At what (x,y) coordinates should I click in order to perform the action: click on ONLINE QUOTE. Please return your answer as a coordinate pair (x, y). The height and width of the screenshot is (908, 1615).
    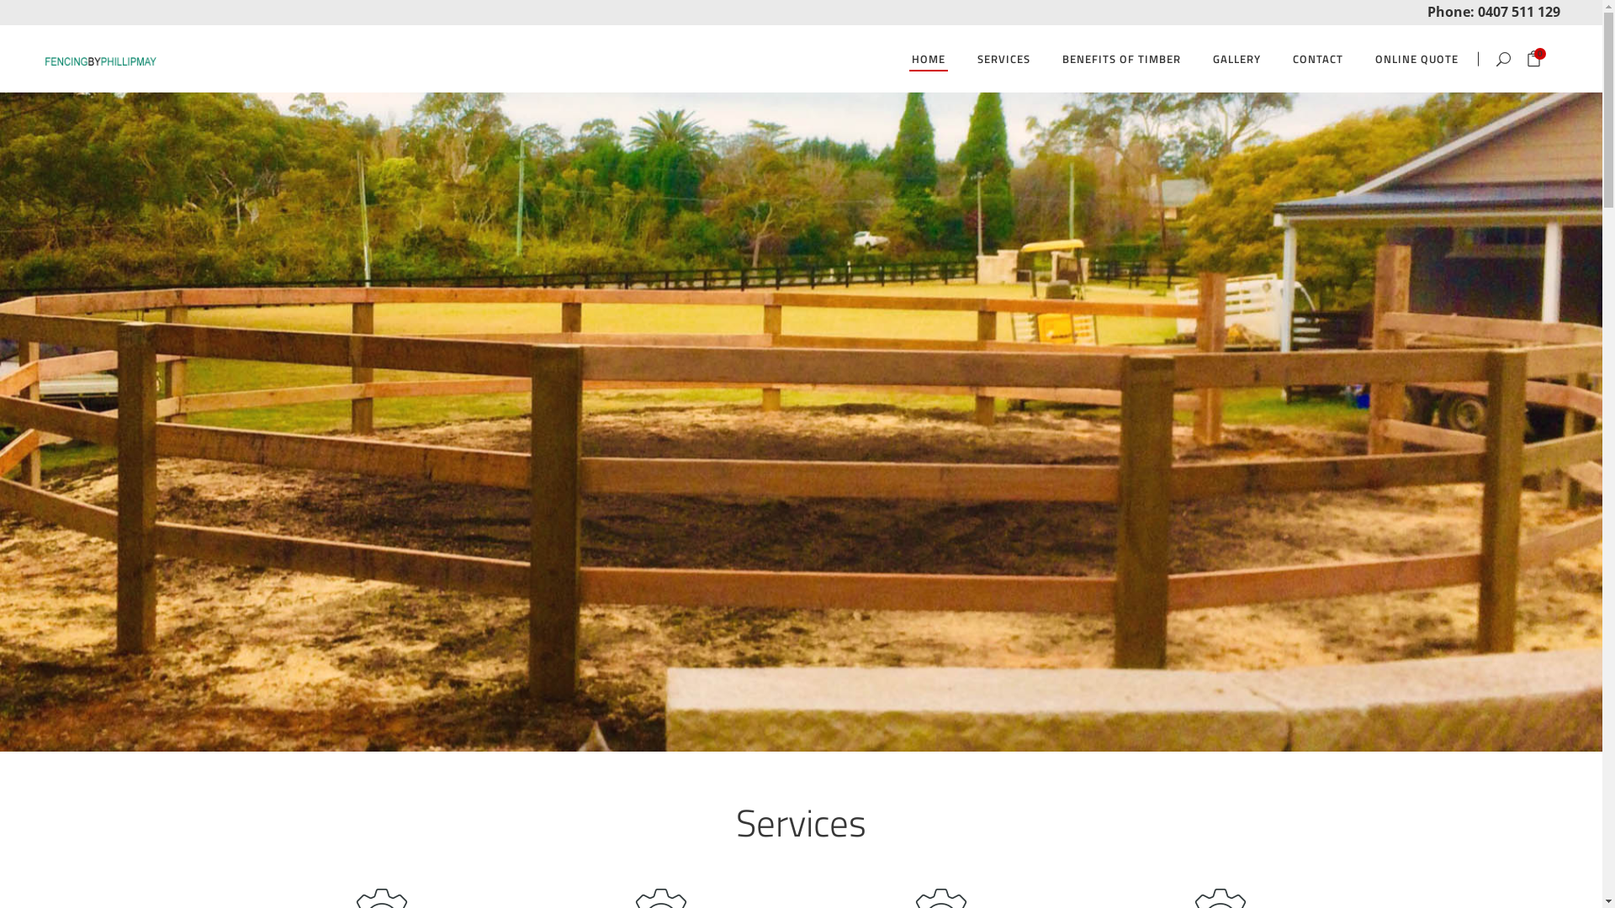
    Looking at the image, I should click on (1416, 59).